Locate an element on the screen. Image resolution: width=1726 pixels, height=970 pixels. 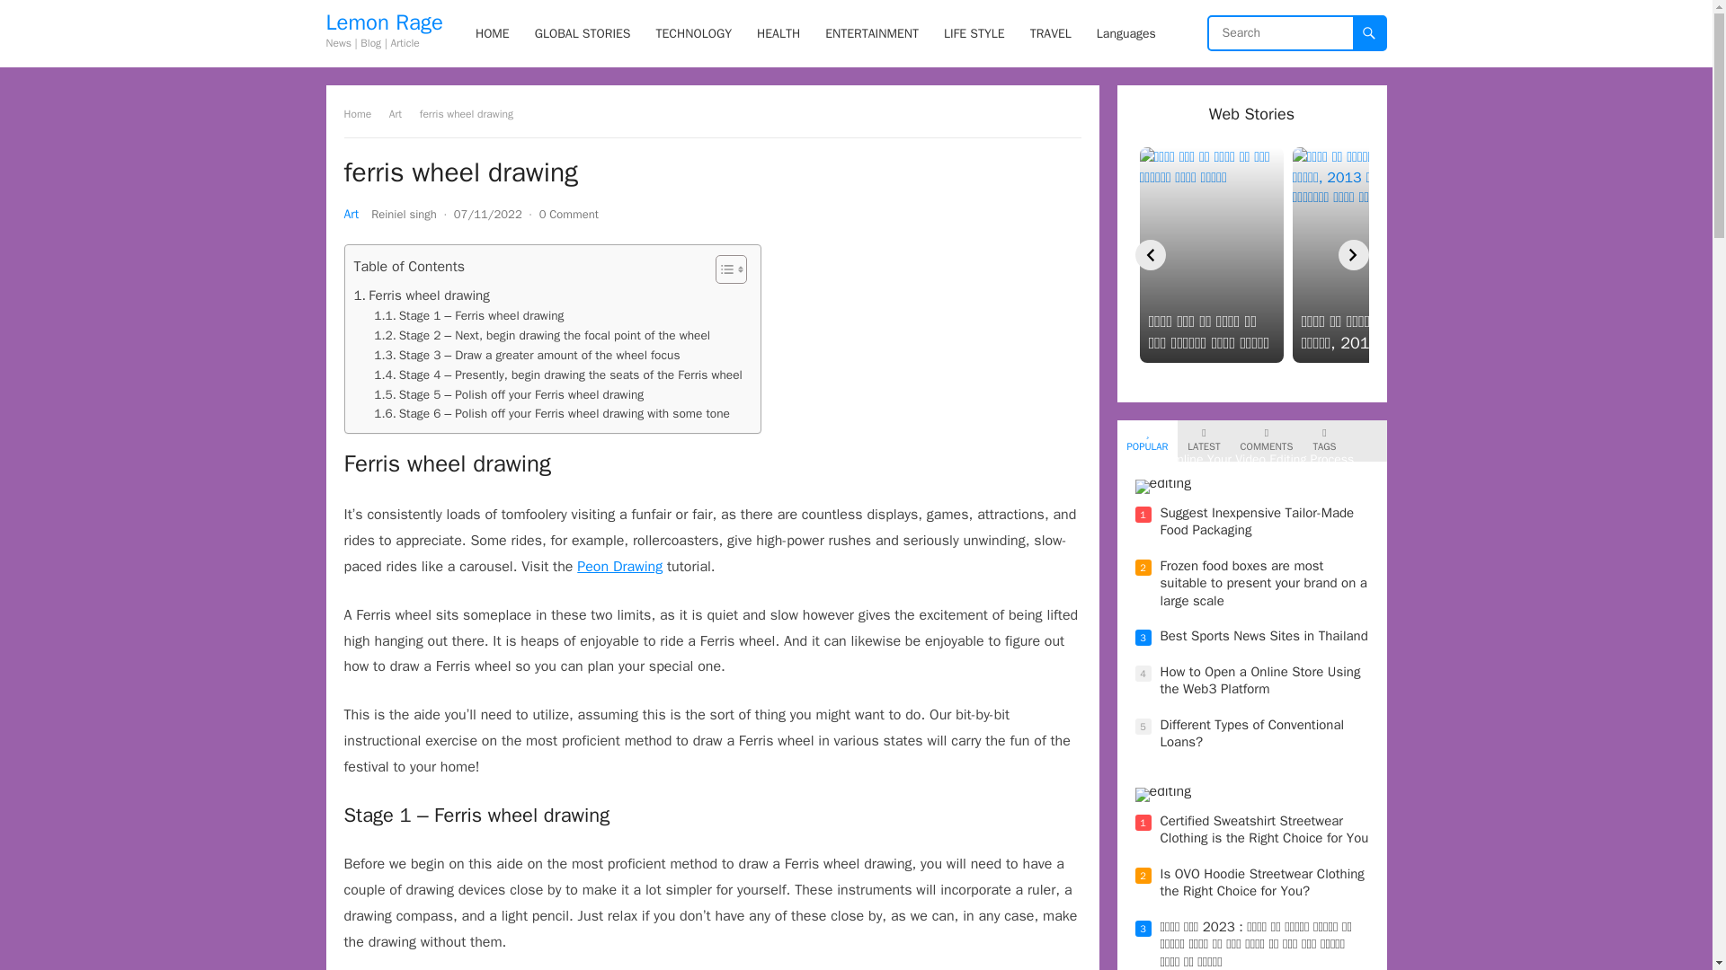
Lemon Rage is located at coordinates (383, 22).